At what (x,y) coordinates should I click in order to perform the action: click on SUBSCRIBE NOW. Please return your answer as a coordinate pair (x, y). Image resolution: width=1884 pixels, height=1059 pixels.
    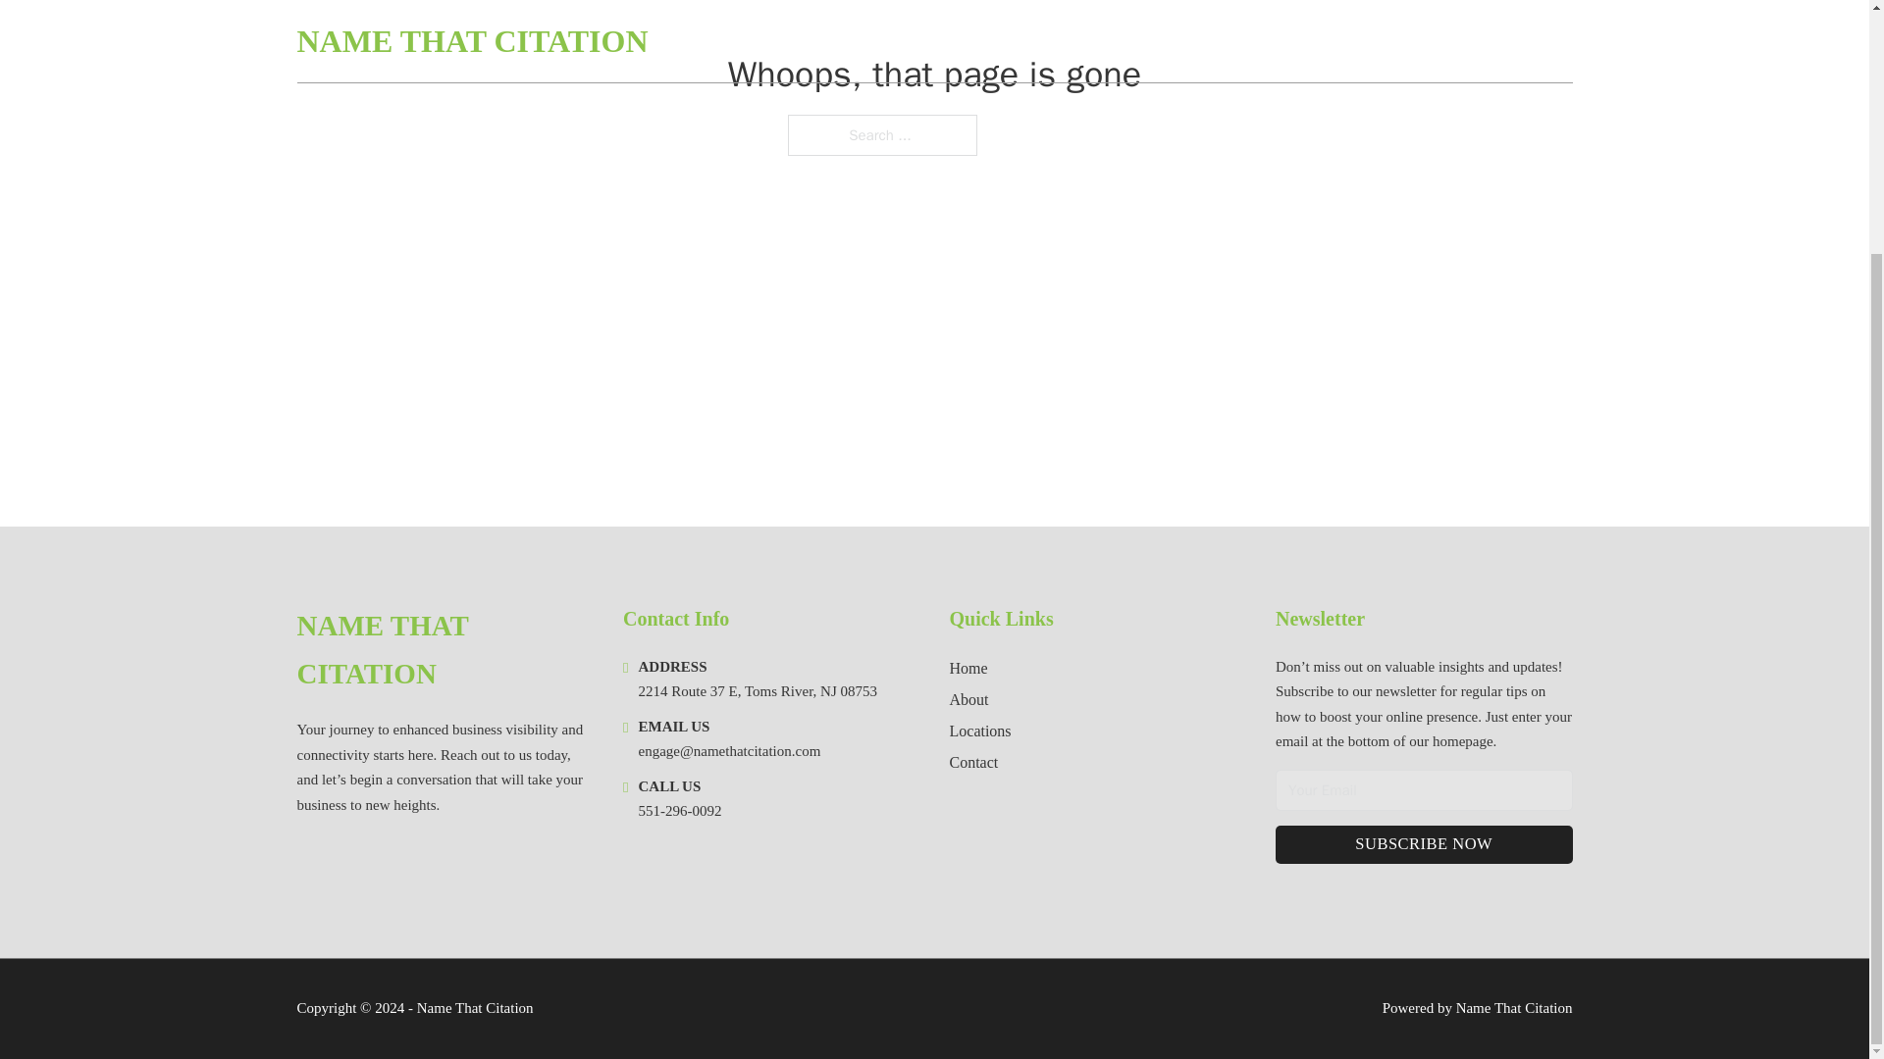
    Looking at the image, I should click on (1424, 845).